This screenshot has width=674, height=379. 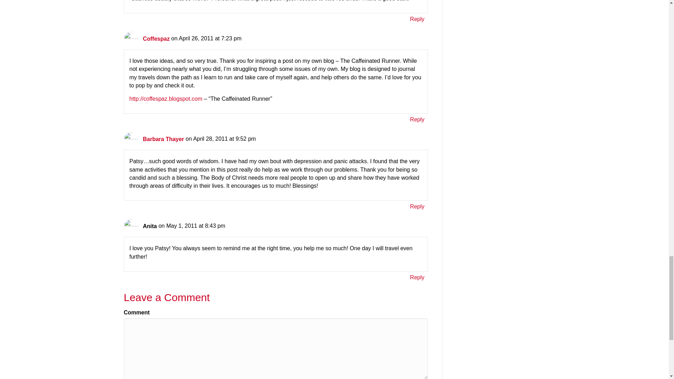 What do you see at coordinates (417, 277) in the screenshot?
I see `Reply` at bounding box center [417, 277].